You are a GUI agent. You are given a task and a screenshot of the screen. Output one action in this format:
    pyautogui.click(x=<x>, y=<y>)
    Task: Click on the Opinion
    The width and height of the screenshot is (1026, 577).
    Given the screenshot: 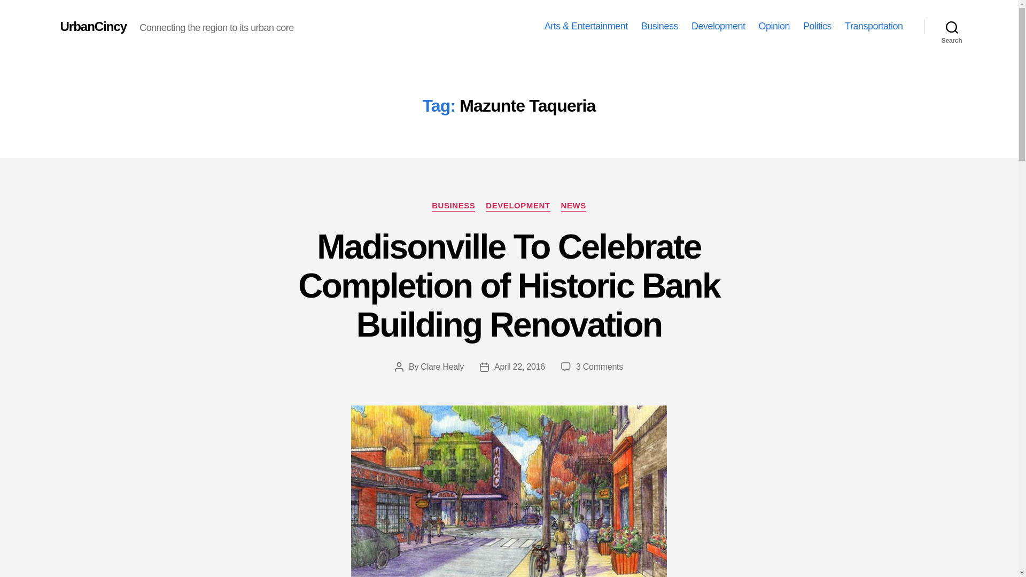 What is the action you would take?
    pyautogui.click(x=774, y=26)
    